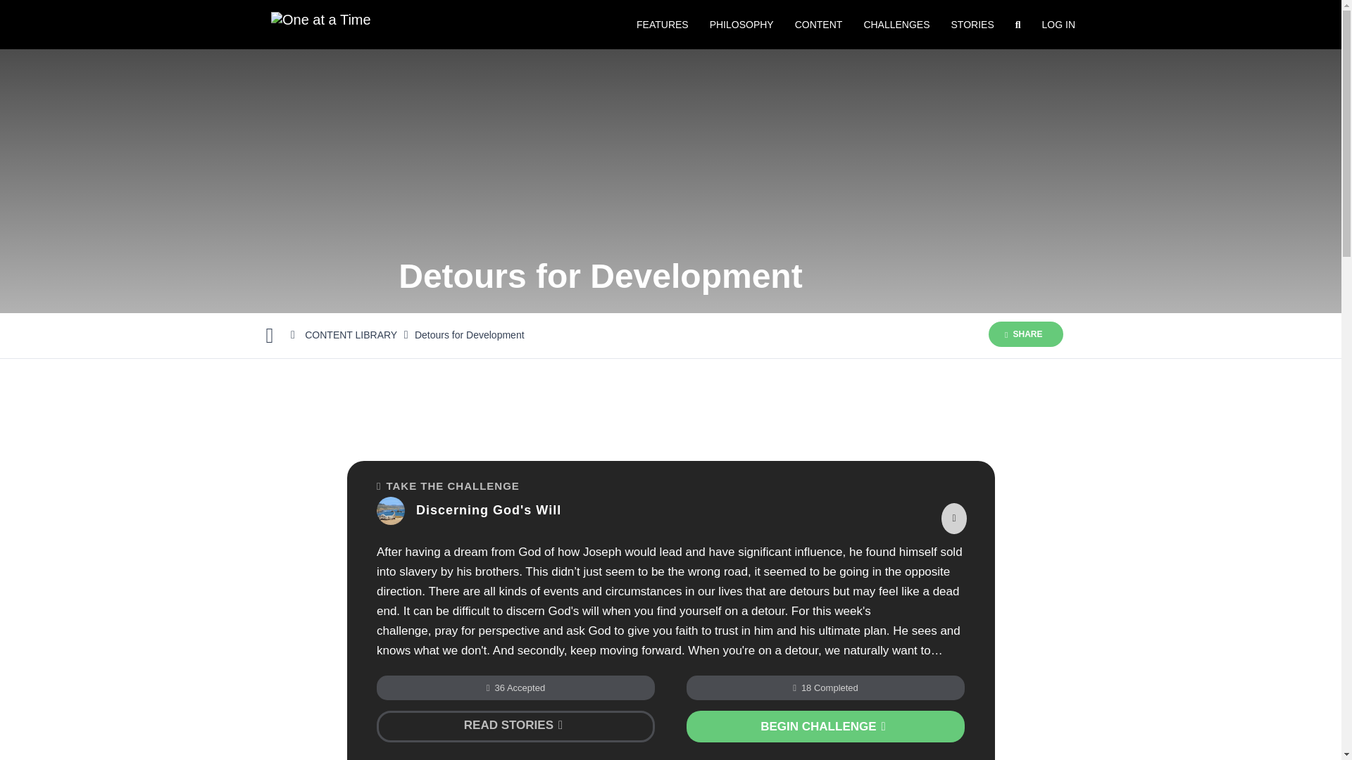 The width and height of the screenshot is (1352, 760). I want to click on CONTENT LIBRARY, so click(351, 334).